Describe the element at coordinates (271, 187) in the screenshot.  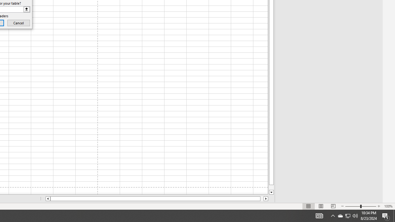
I see `Page down` at that location.